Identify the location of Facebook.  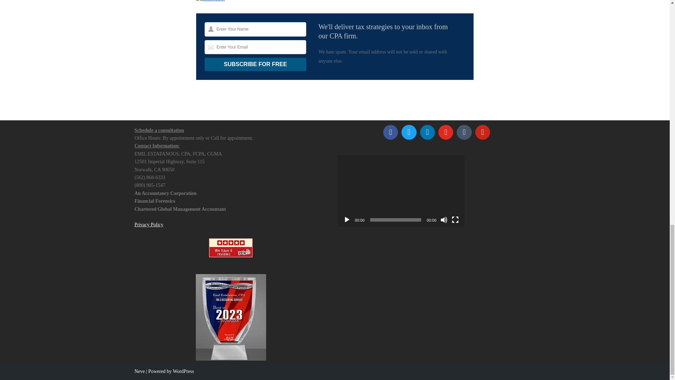
(390, 132).